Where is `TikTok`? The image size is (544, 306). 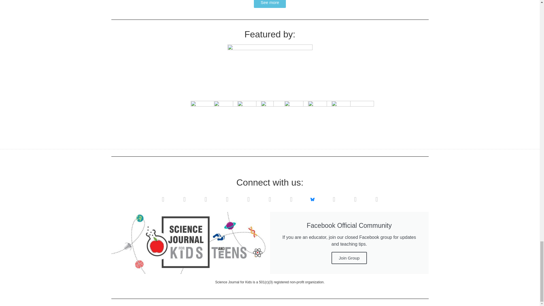
TikTok is located at coordinates (333, 199).